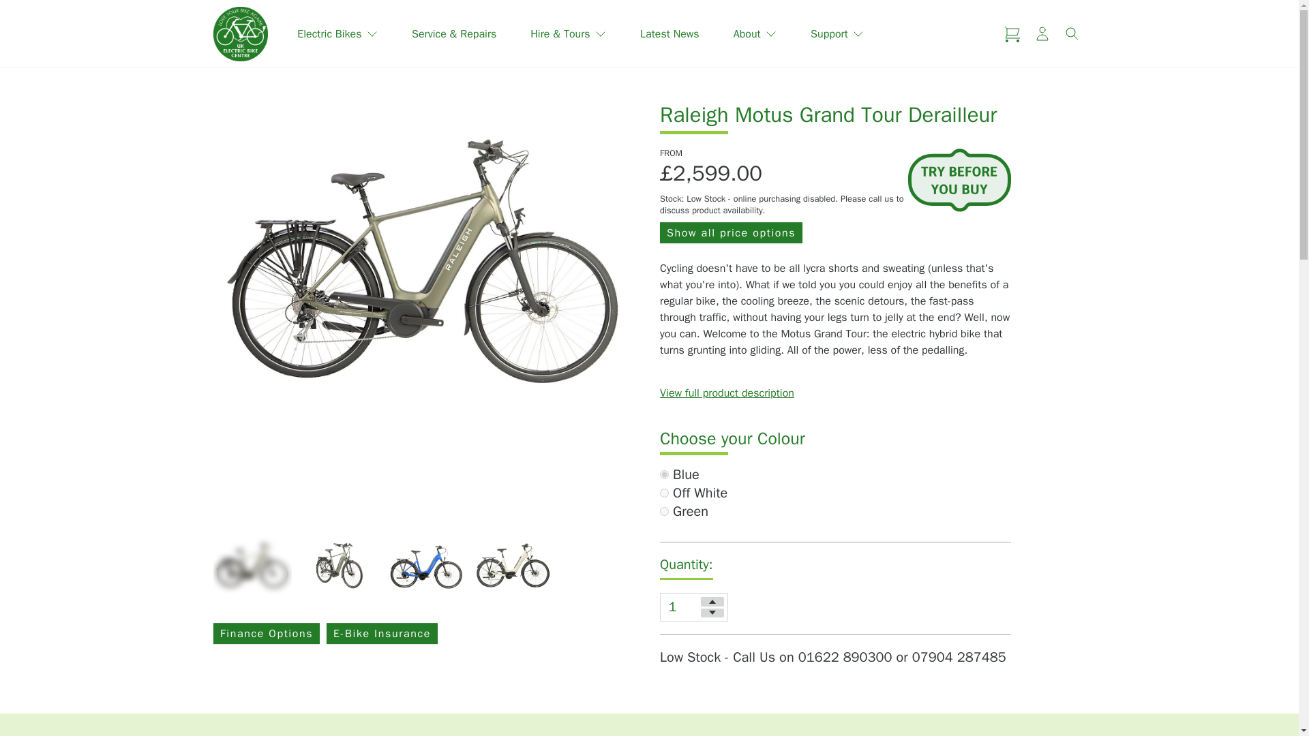 Image resolution: width=1309 pixels, height=736 pixels. Describe the element at coordinates (664, 493) in the screenshot. I see `9` at that location.